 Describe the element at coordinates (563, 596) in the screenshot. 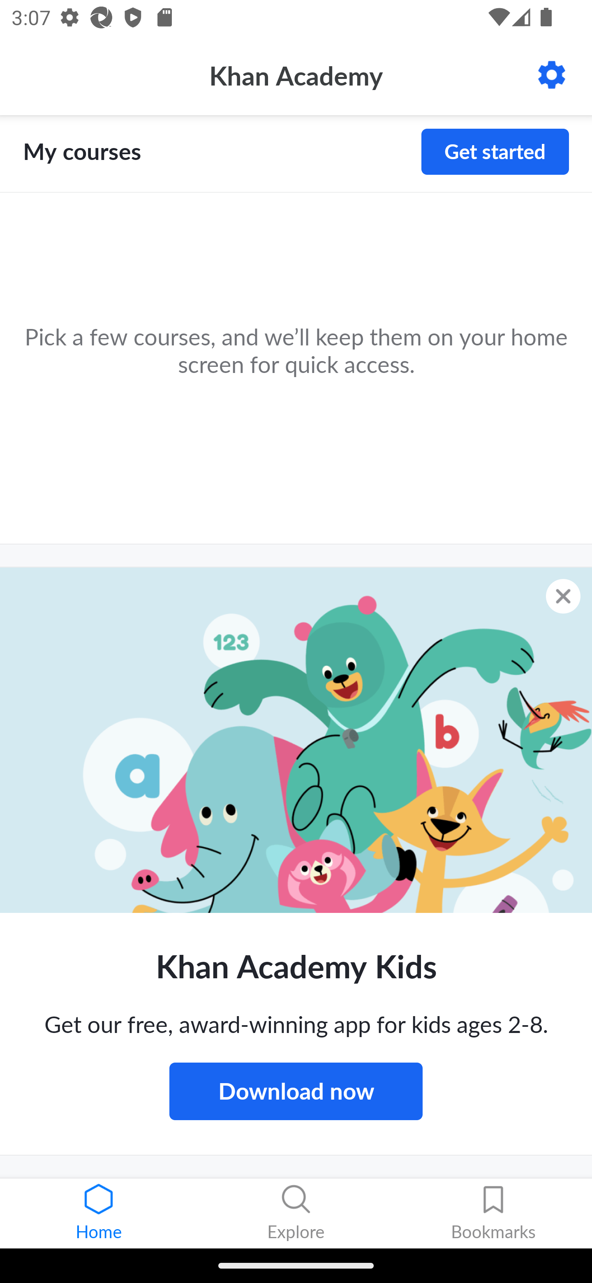

I see `Dismiss` at that location.